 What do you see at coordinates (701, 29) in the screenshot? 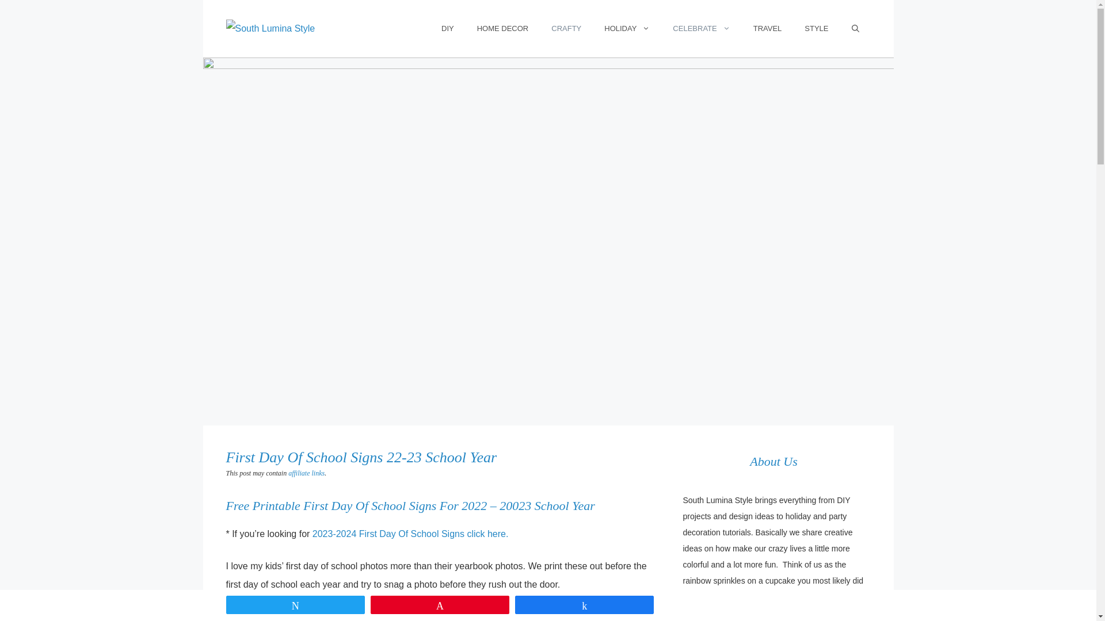
I see `CELEBRATE` at bounding box center [701, 29].